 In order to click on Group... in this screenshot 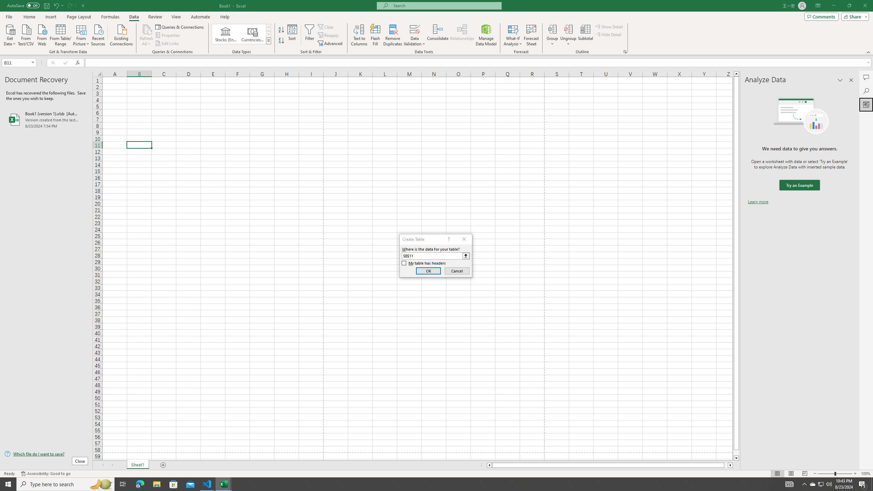, I will do `click(552, 35)`.